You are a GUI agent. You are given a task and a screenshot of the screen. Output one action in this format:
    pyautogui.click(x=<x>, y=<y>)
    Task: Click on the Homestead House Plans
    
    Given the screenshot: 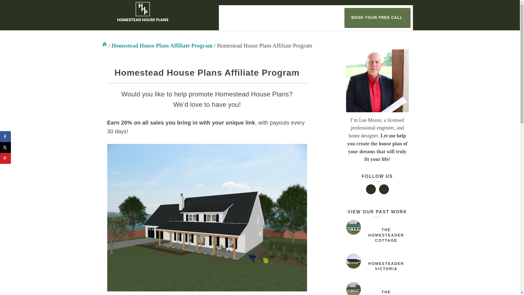 What is the action you would take?
    pyautogui.click(x=104, y=45)
    